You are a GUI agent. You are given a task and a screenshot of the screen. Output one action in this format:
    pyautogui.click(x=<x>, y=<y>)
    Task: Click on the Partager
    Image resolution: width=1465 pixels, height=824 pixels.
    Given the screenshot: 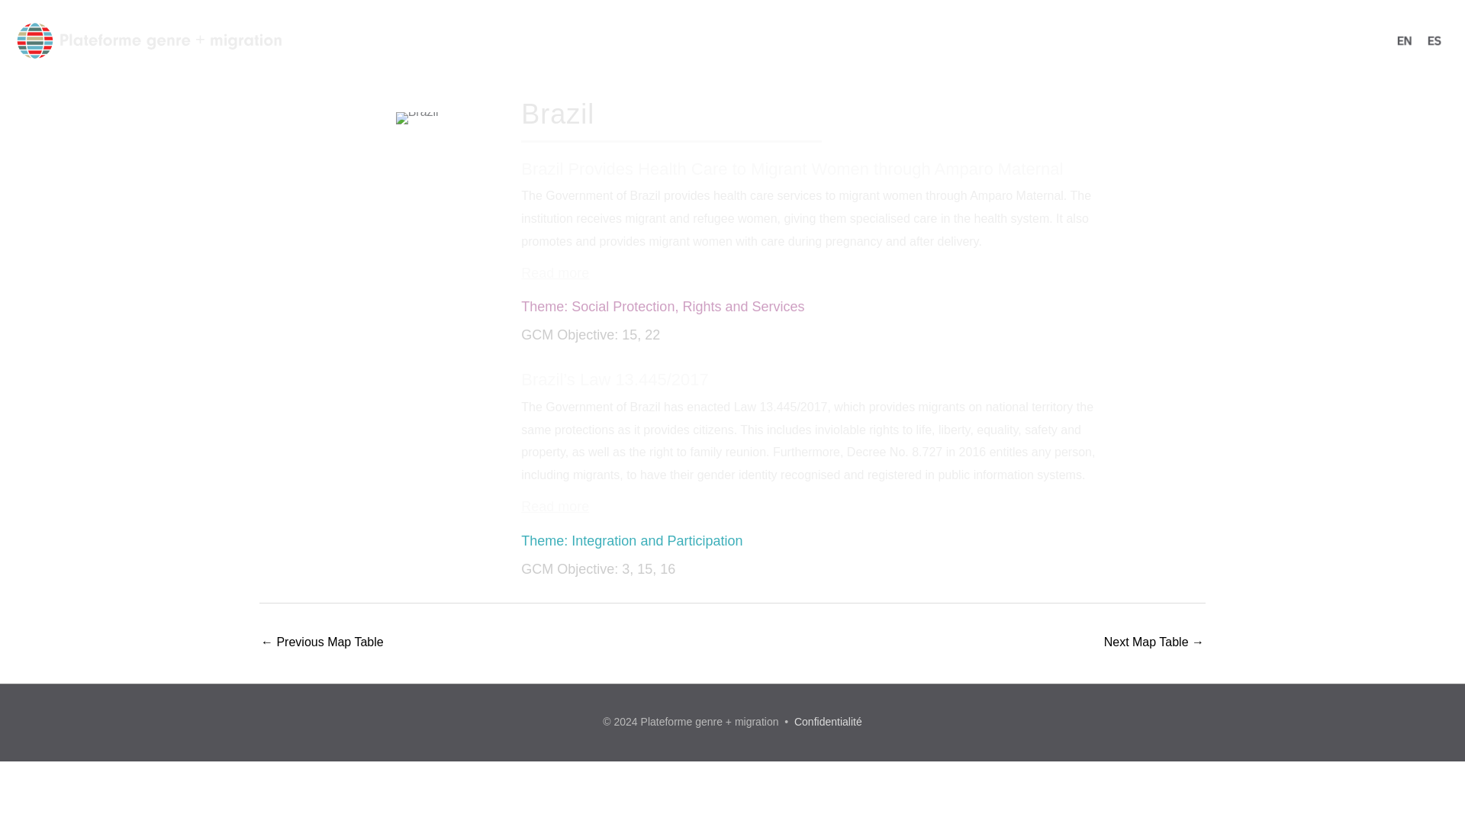 What is the action you would take?
    pyautogui.click(x=1151, y=40)
    